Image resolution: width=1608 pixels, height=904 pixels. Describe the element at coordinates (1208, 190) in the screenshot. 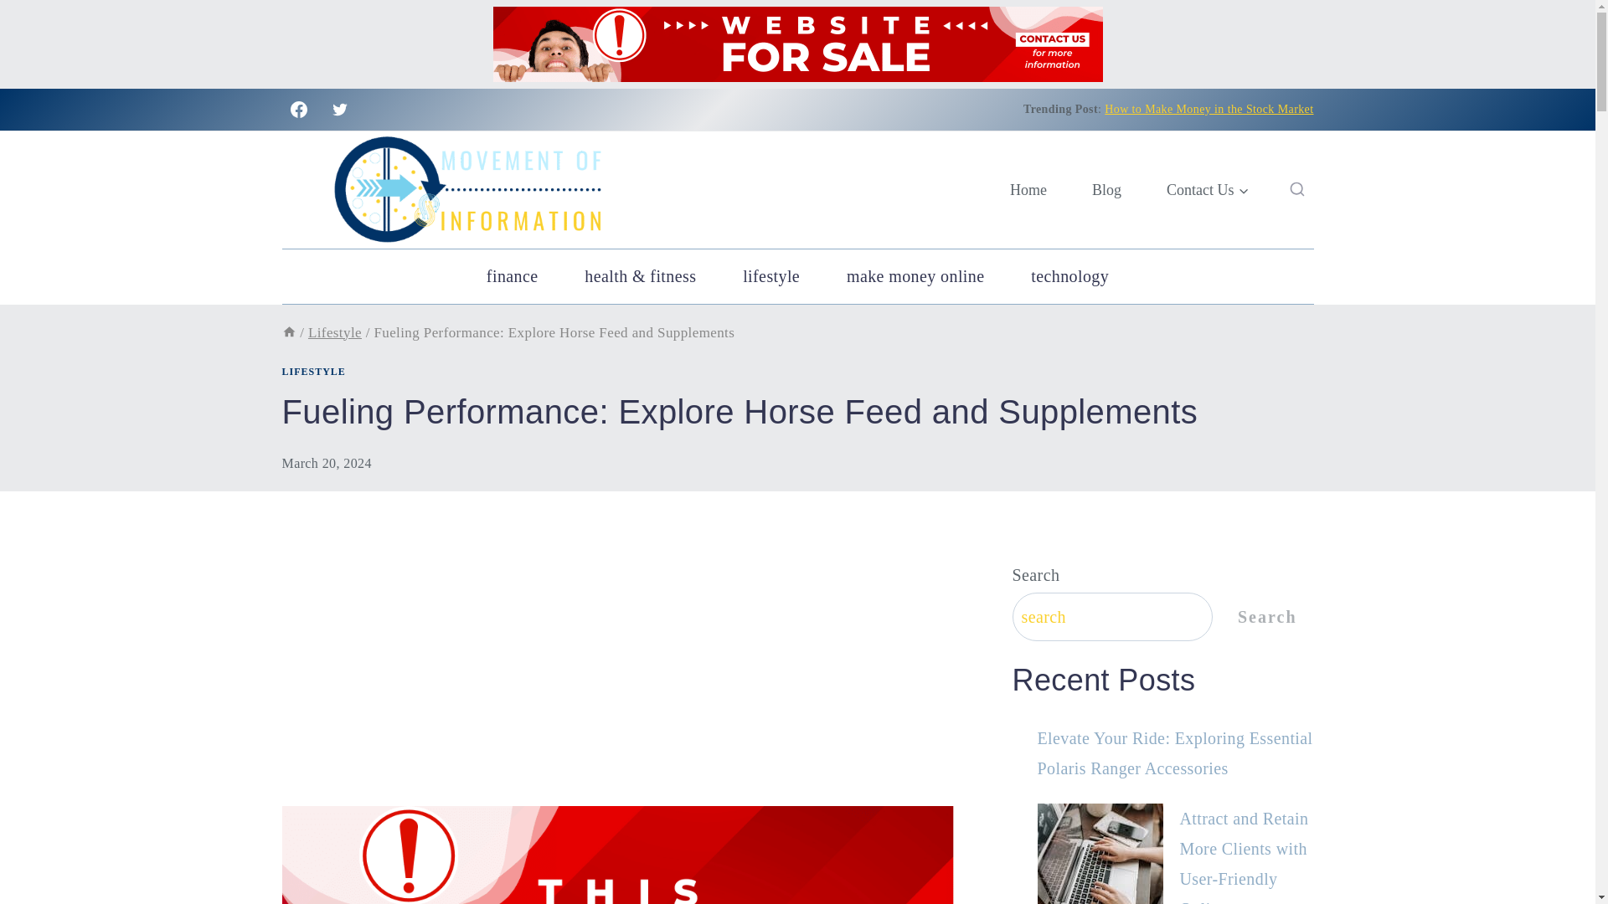

I see `Contact Us` at that location.